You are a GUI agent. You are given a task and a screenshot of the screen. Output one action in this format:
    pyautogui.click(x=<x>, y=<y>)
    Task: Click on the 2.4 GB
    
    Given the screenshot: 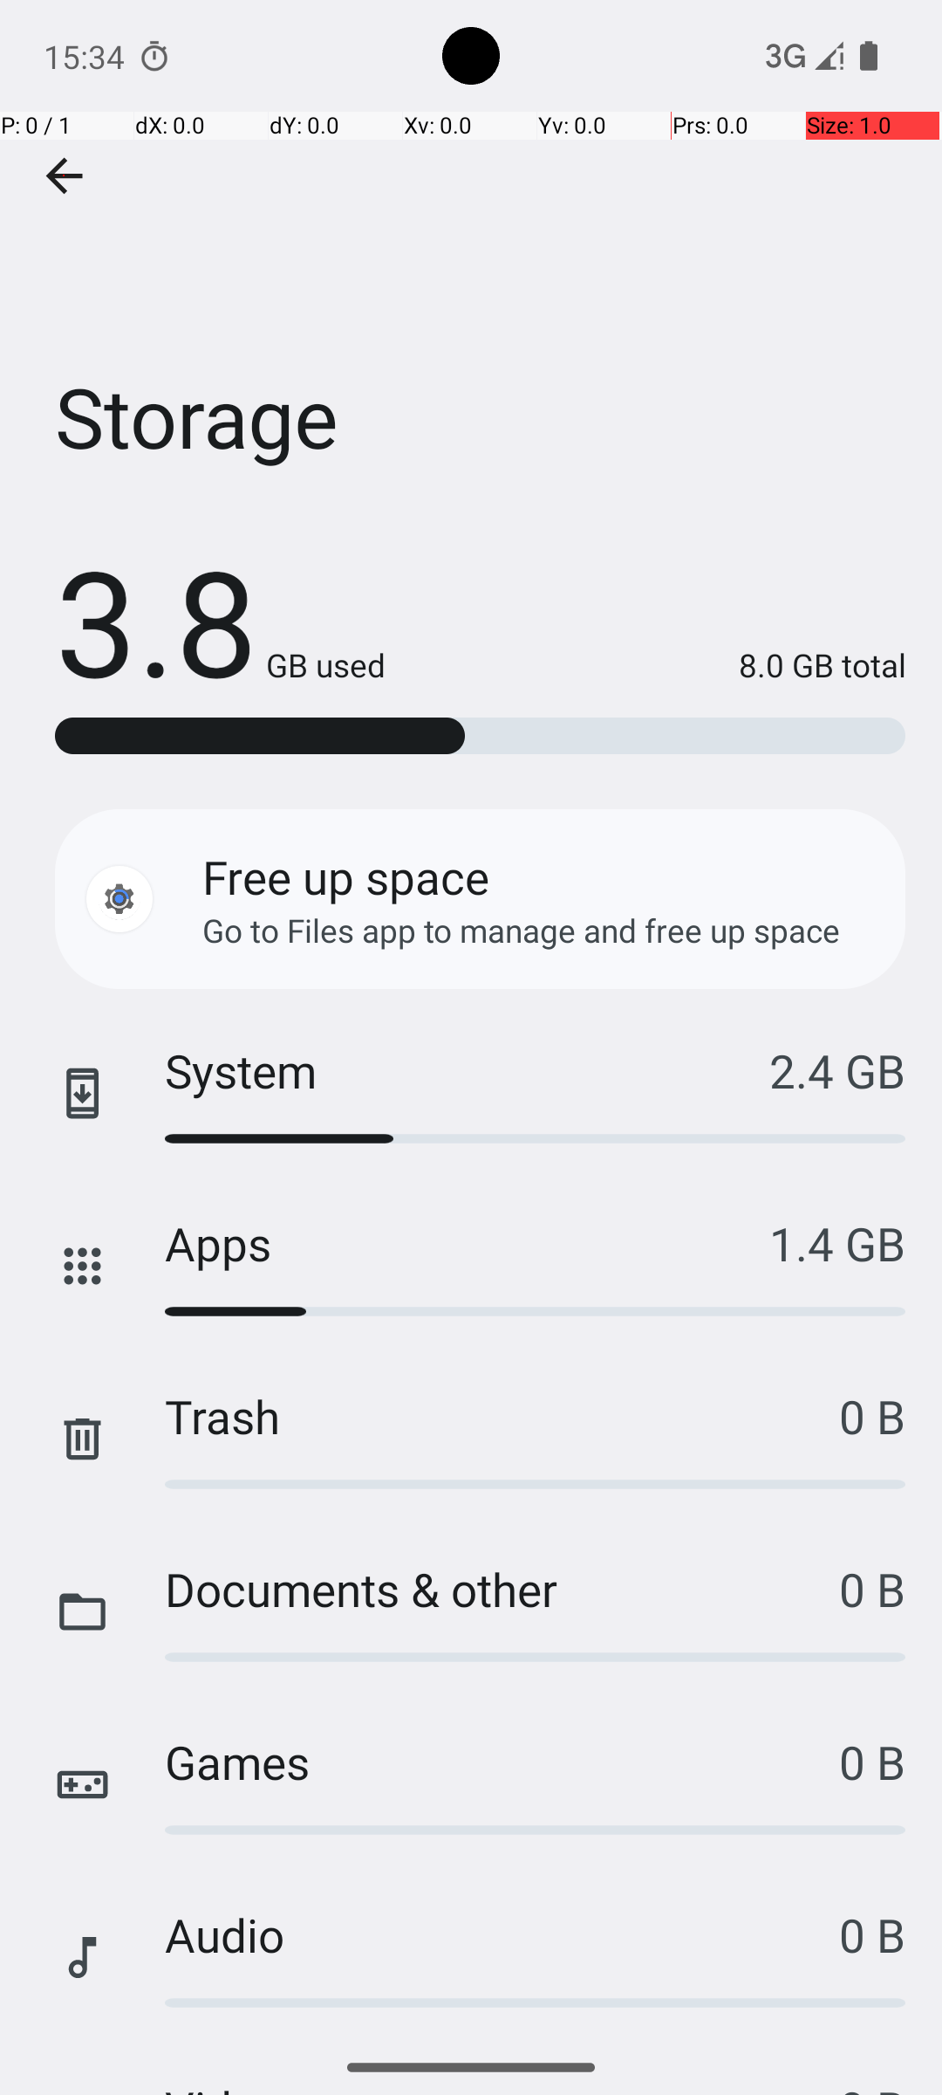 What is the action you would take?
    pyautogui.click(x=837, y=1070)
    